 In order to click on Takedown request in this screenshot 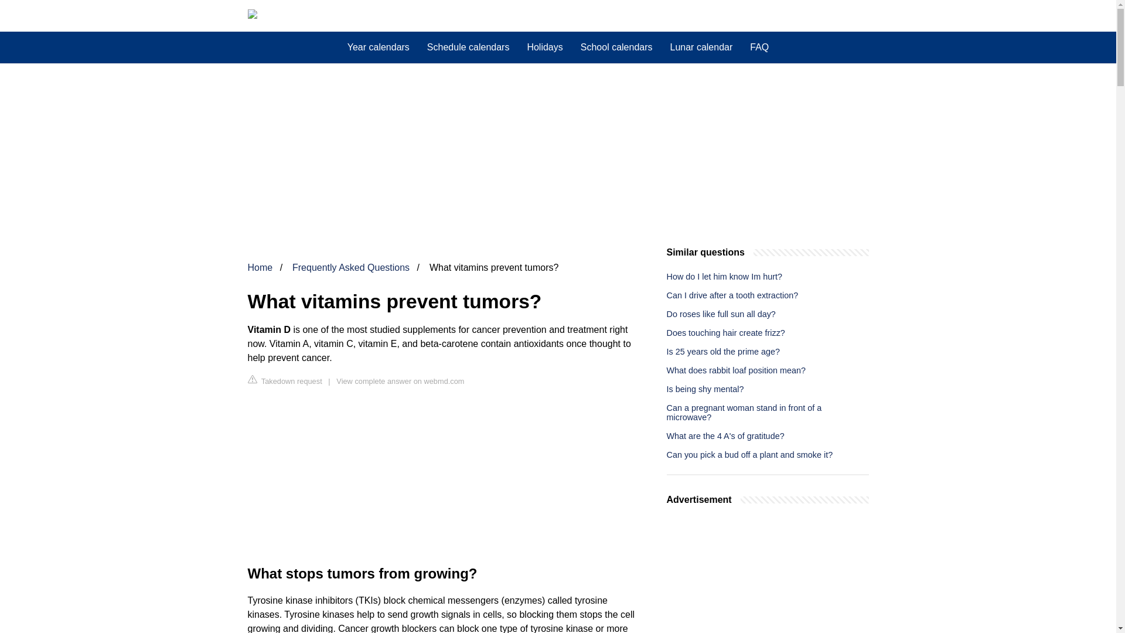, I will do `click(285, 380)`.